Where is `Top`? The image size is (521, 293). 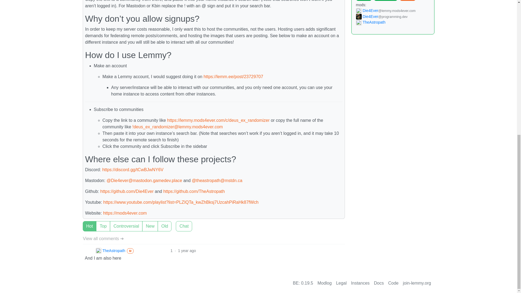 Top is located at coordinates (84, 223).